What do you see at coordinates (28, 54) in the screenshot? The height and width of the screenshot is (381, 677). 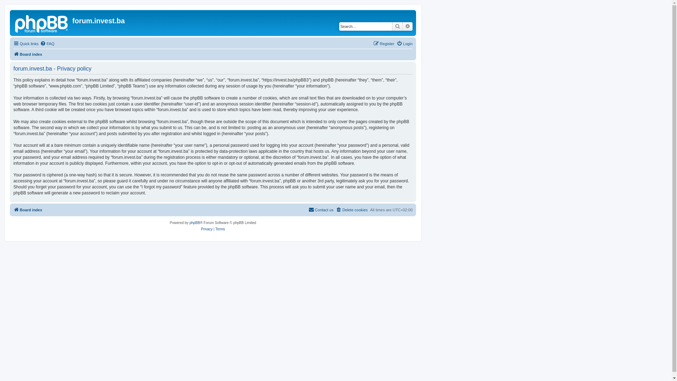 I see `Board index` at bounding box center [28, 54].